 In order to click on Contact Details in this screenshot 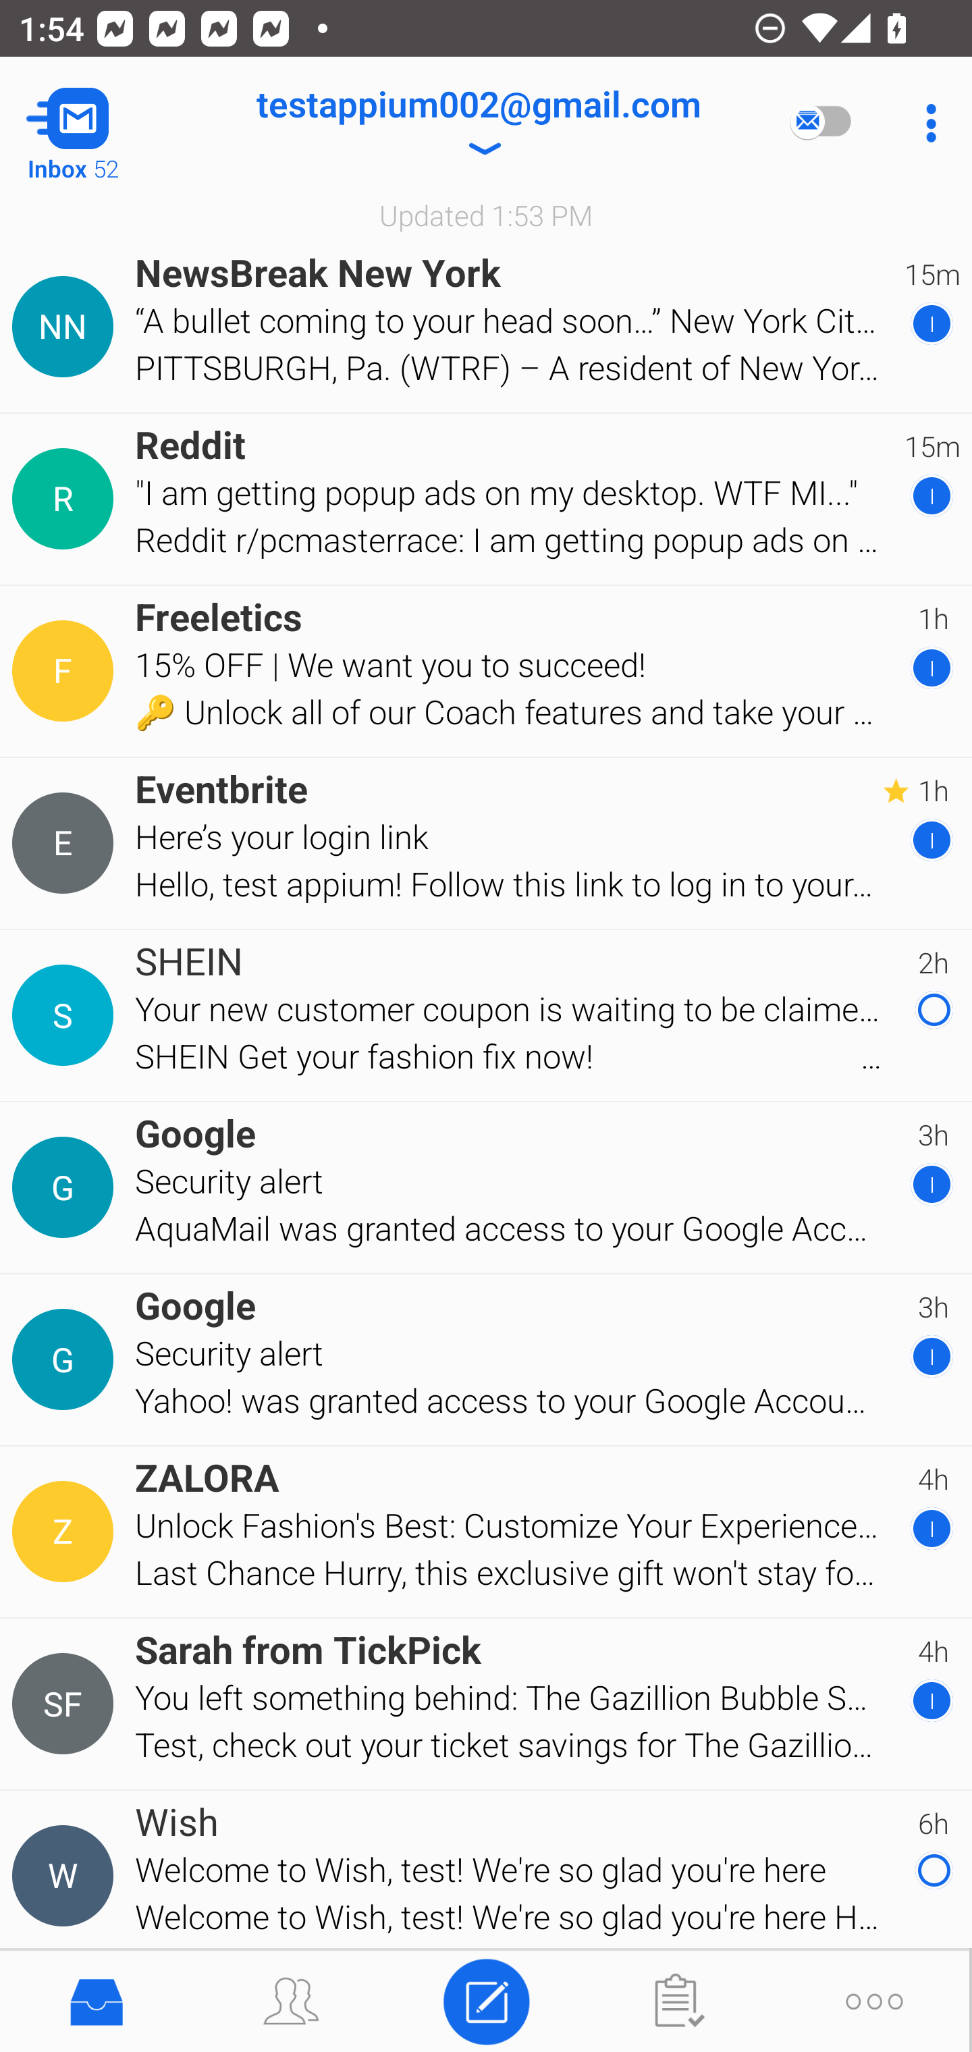, I will do `click(66, 1359)`.